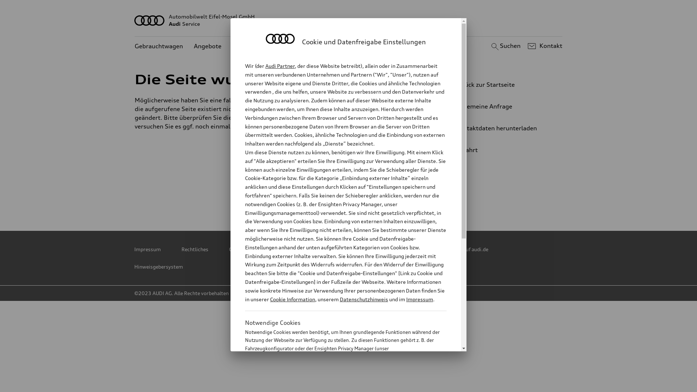  Describe the element at coordinates (318, 196) in the screenshot. I see `Pinterest` at that location.